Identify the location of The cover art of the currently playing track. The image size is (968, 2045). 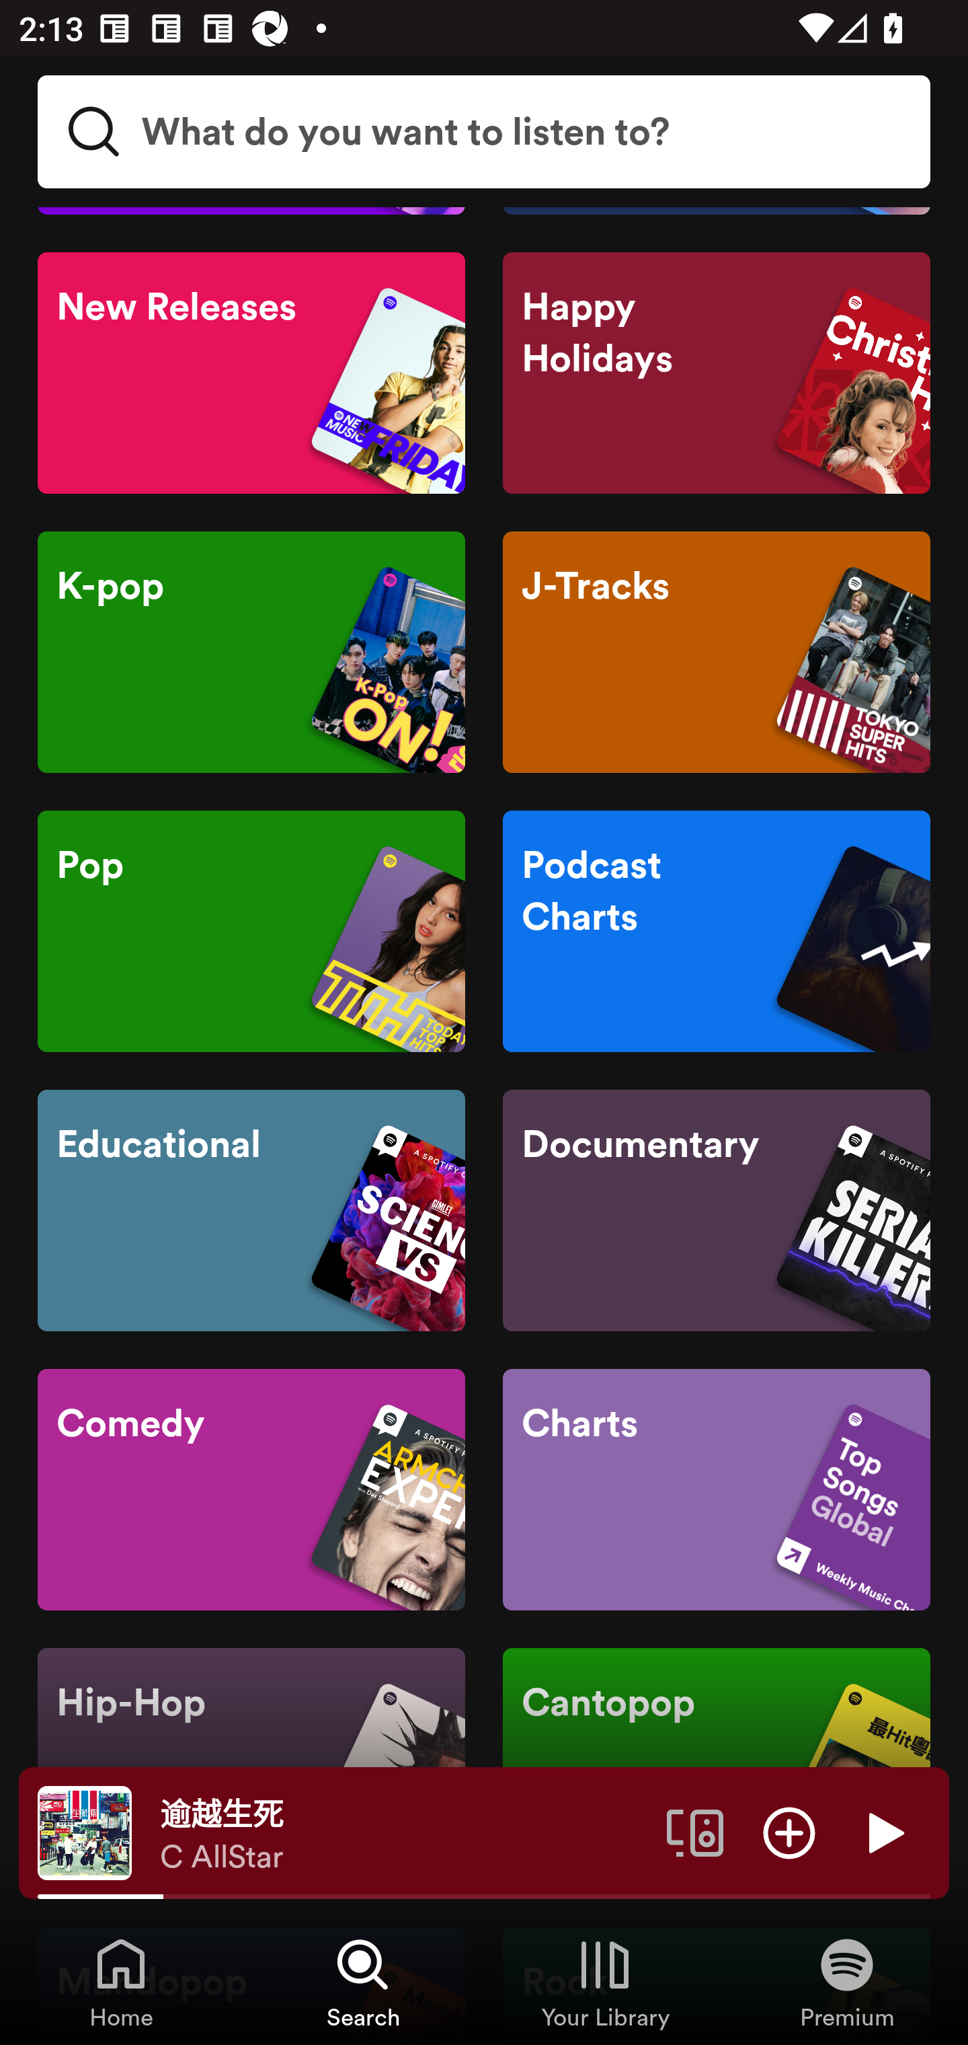
(85, 1832).